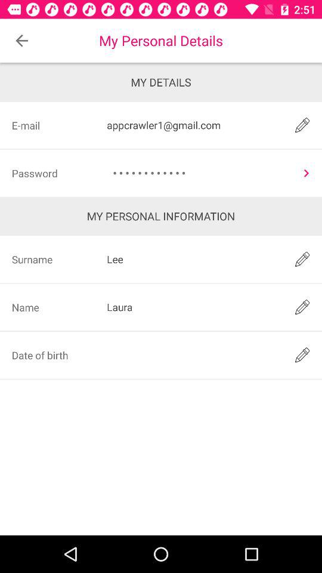 Image resolution: width=322 pixels, height=573 pixels. Describe the element at coordinates (193, 125) in the screenshot. I see `turn on the appcrawler1@gmail.com icon` at that location.